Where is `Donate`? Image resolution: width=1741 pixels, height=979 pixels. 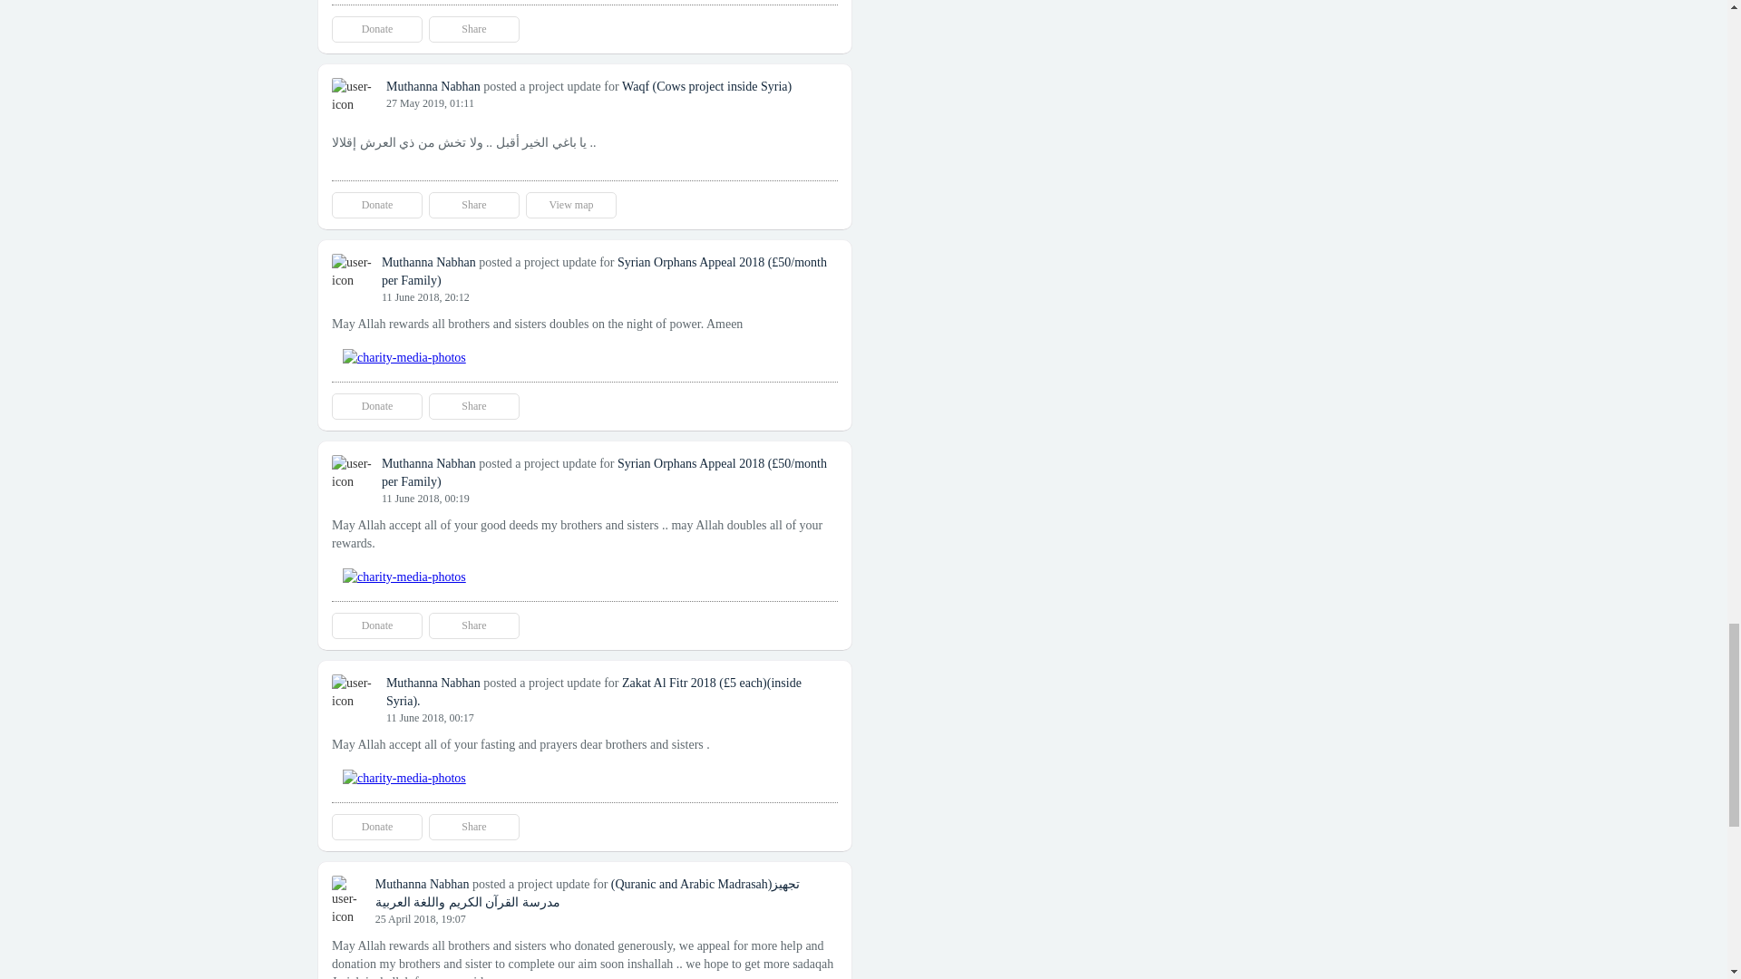
Donate is located at coordinates (377, 205).